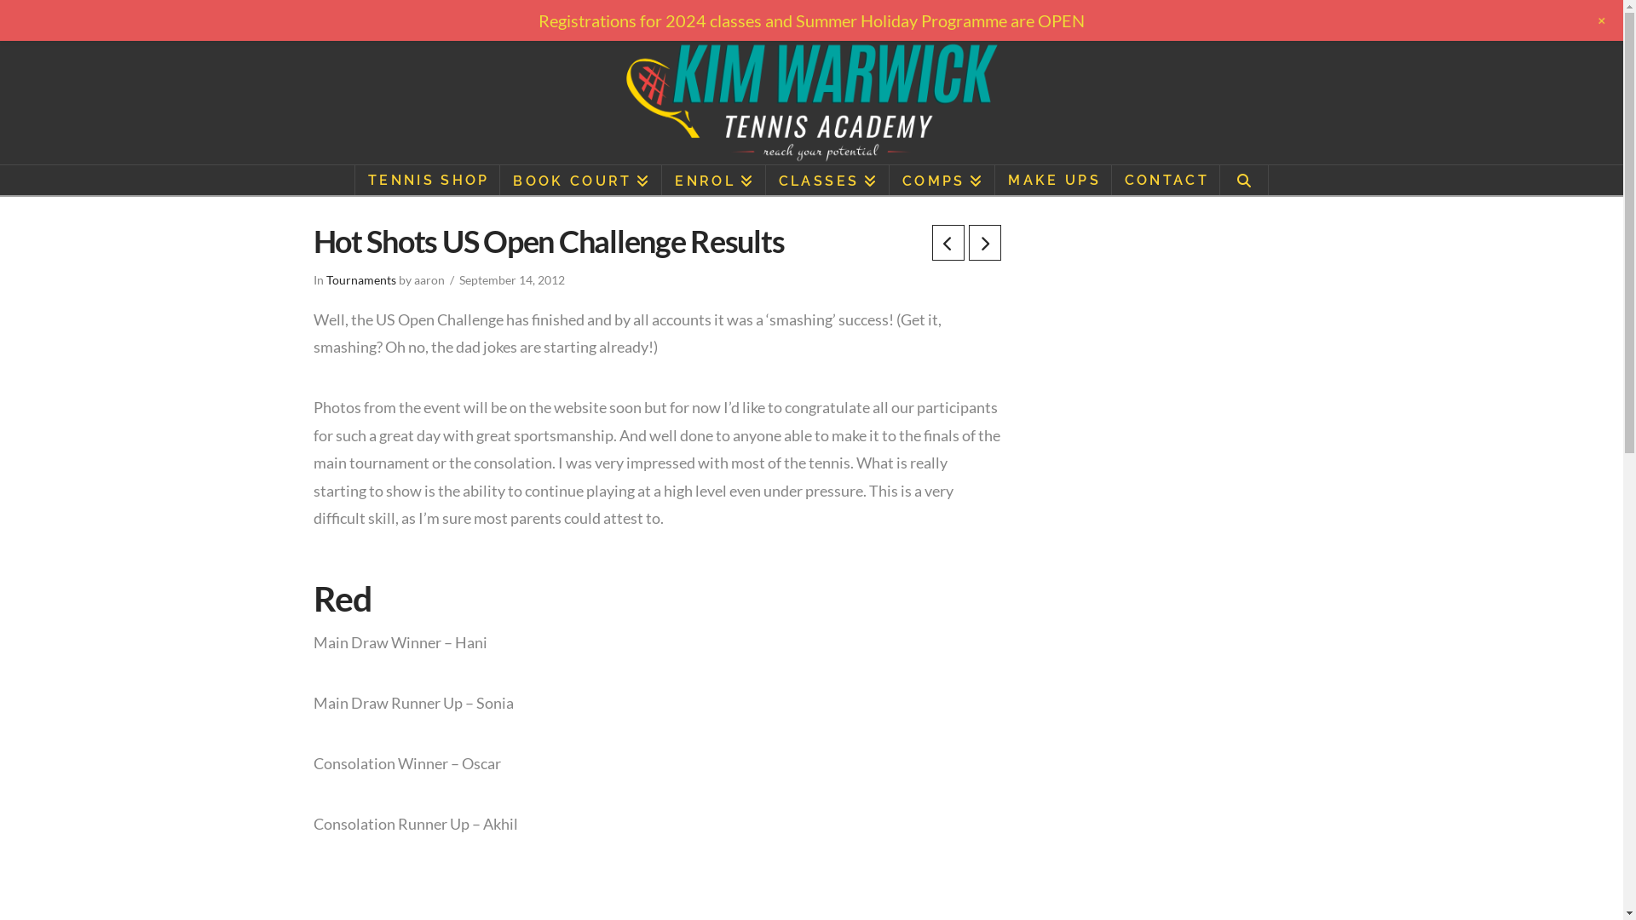 The height and width of the screenshot is (920, 1636). Describe the element at coordinates (1602, 20) in the screenshot. I see `+` at that location.